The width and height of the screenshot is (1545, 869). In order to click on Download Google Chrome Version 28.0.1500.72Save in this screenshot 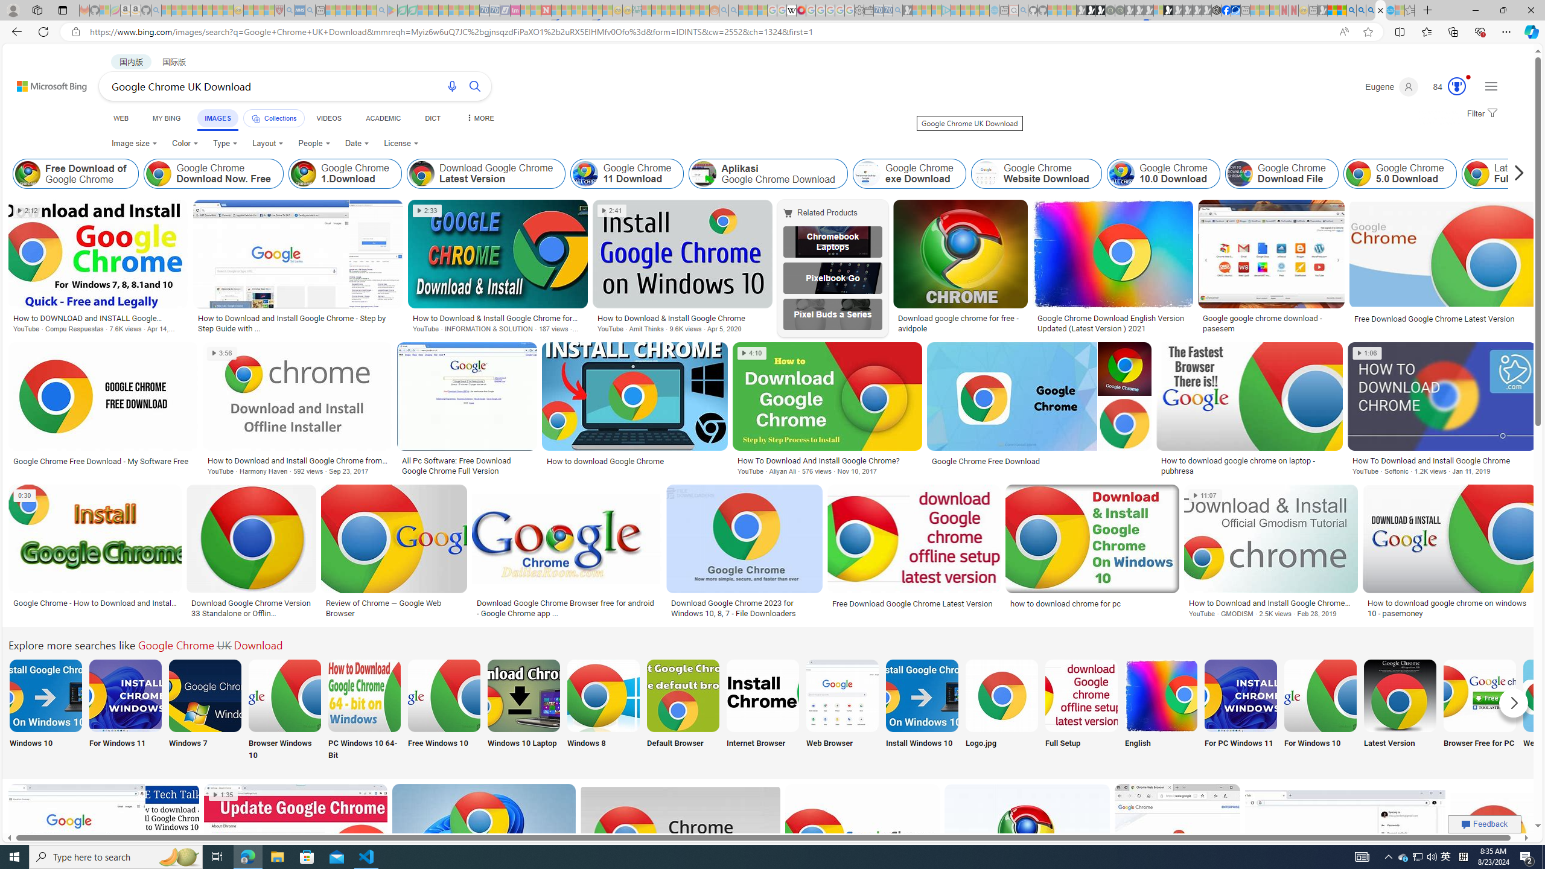, I will do `click(683, 852)`.